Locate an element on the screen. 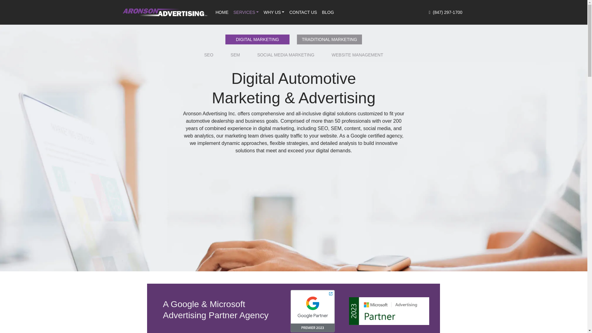 Image resolution: width=592 pixels, height=333 pixels. Home is located at coordinates (222, 12).